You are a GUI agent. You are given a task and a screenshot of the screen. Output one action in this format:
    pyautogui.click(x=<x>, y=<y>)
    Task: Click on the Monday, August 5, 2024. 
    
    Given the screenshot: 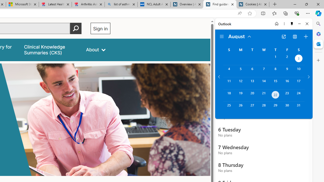 What is the action you would take?
    pyautogui.click(x=240, y=71)
    